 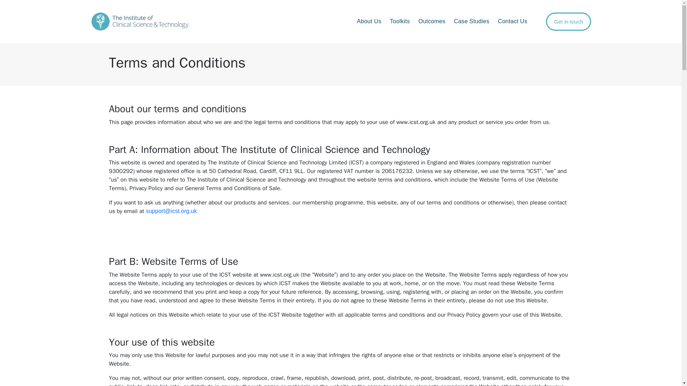 I want to click on Outcomes, so click(x=432, y=21).